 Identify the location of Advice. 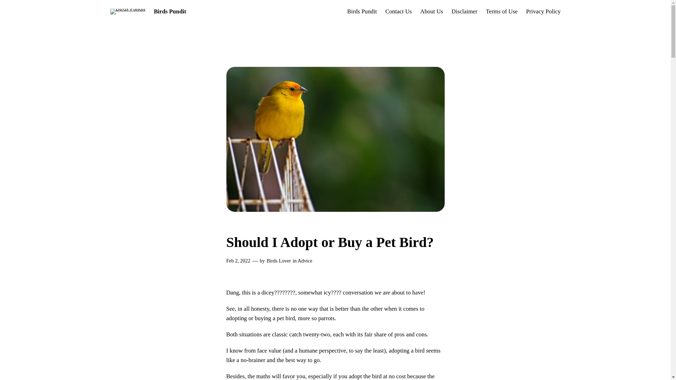
(305, 261).